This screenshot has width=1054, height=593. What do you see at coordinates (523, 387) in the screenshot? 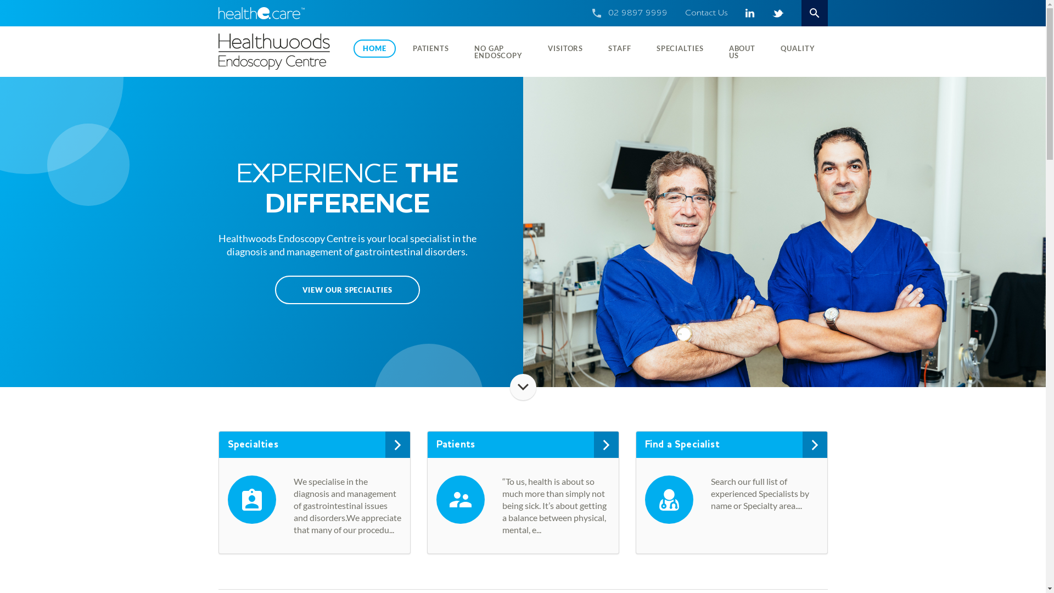
I see `SCROLL TO MAIN CONTENT` at bounding box center [523, 387].